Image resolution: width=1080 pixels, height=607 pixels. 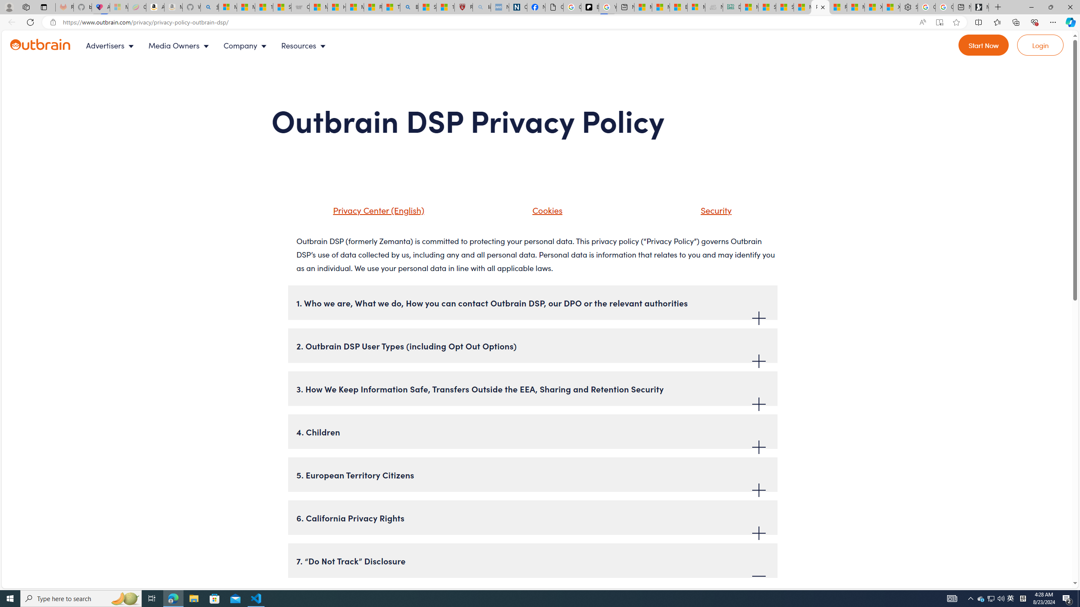 What do you see at coordinates (336, 7) in the screenshot?
I see `How I Got Rid of Microsoft Edge's Unnecessary Features` at bounding box center [336, 7].